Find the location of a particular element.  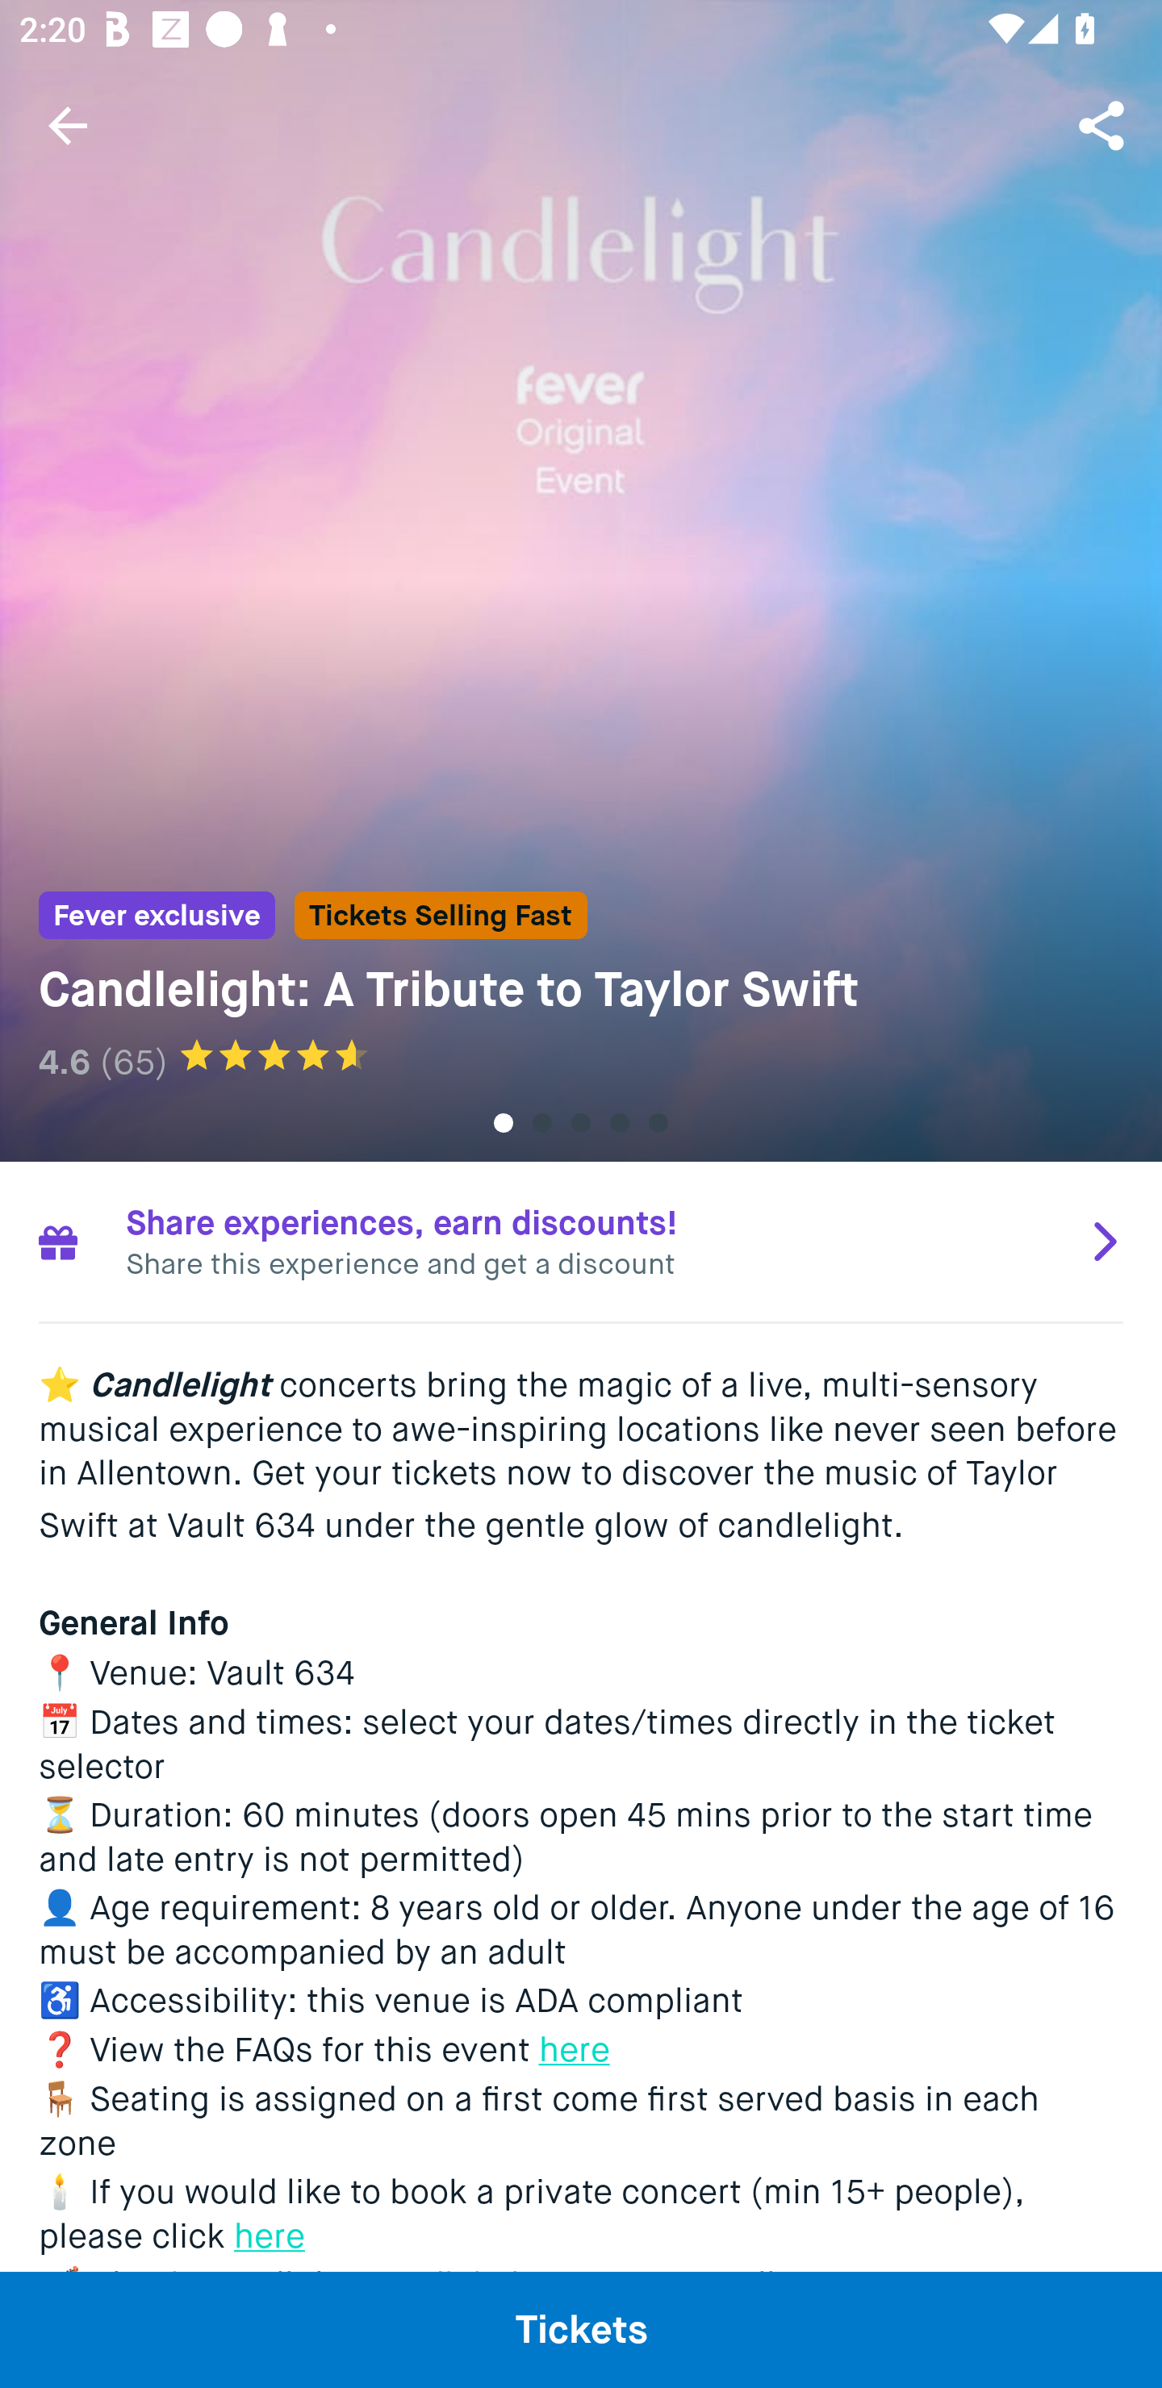

Tickets is located at coordinates (581, 2329).